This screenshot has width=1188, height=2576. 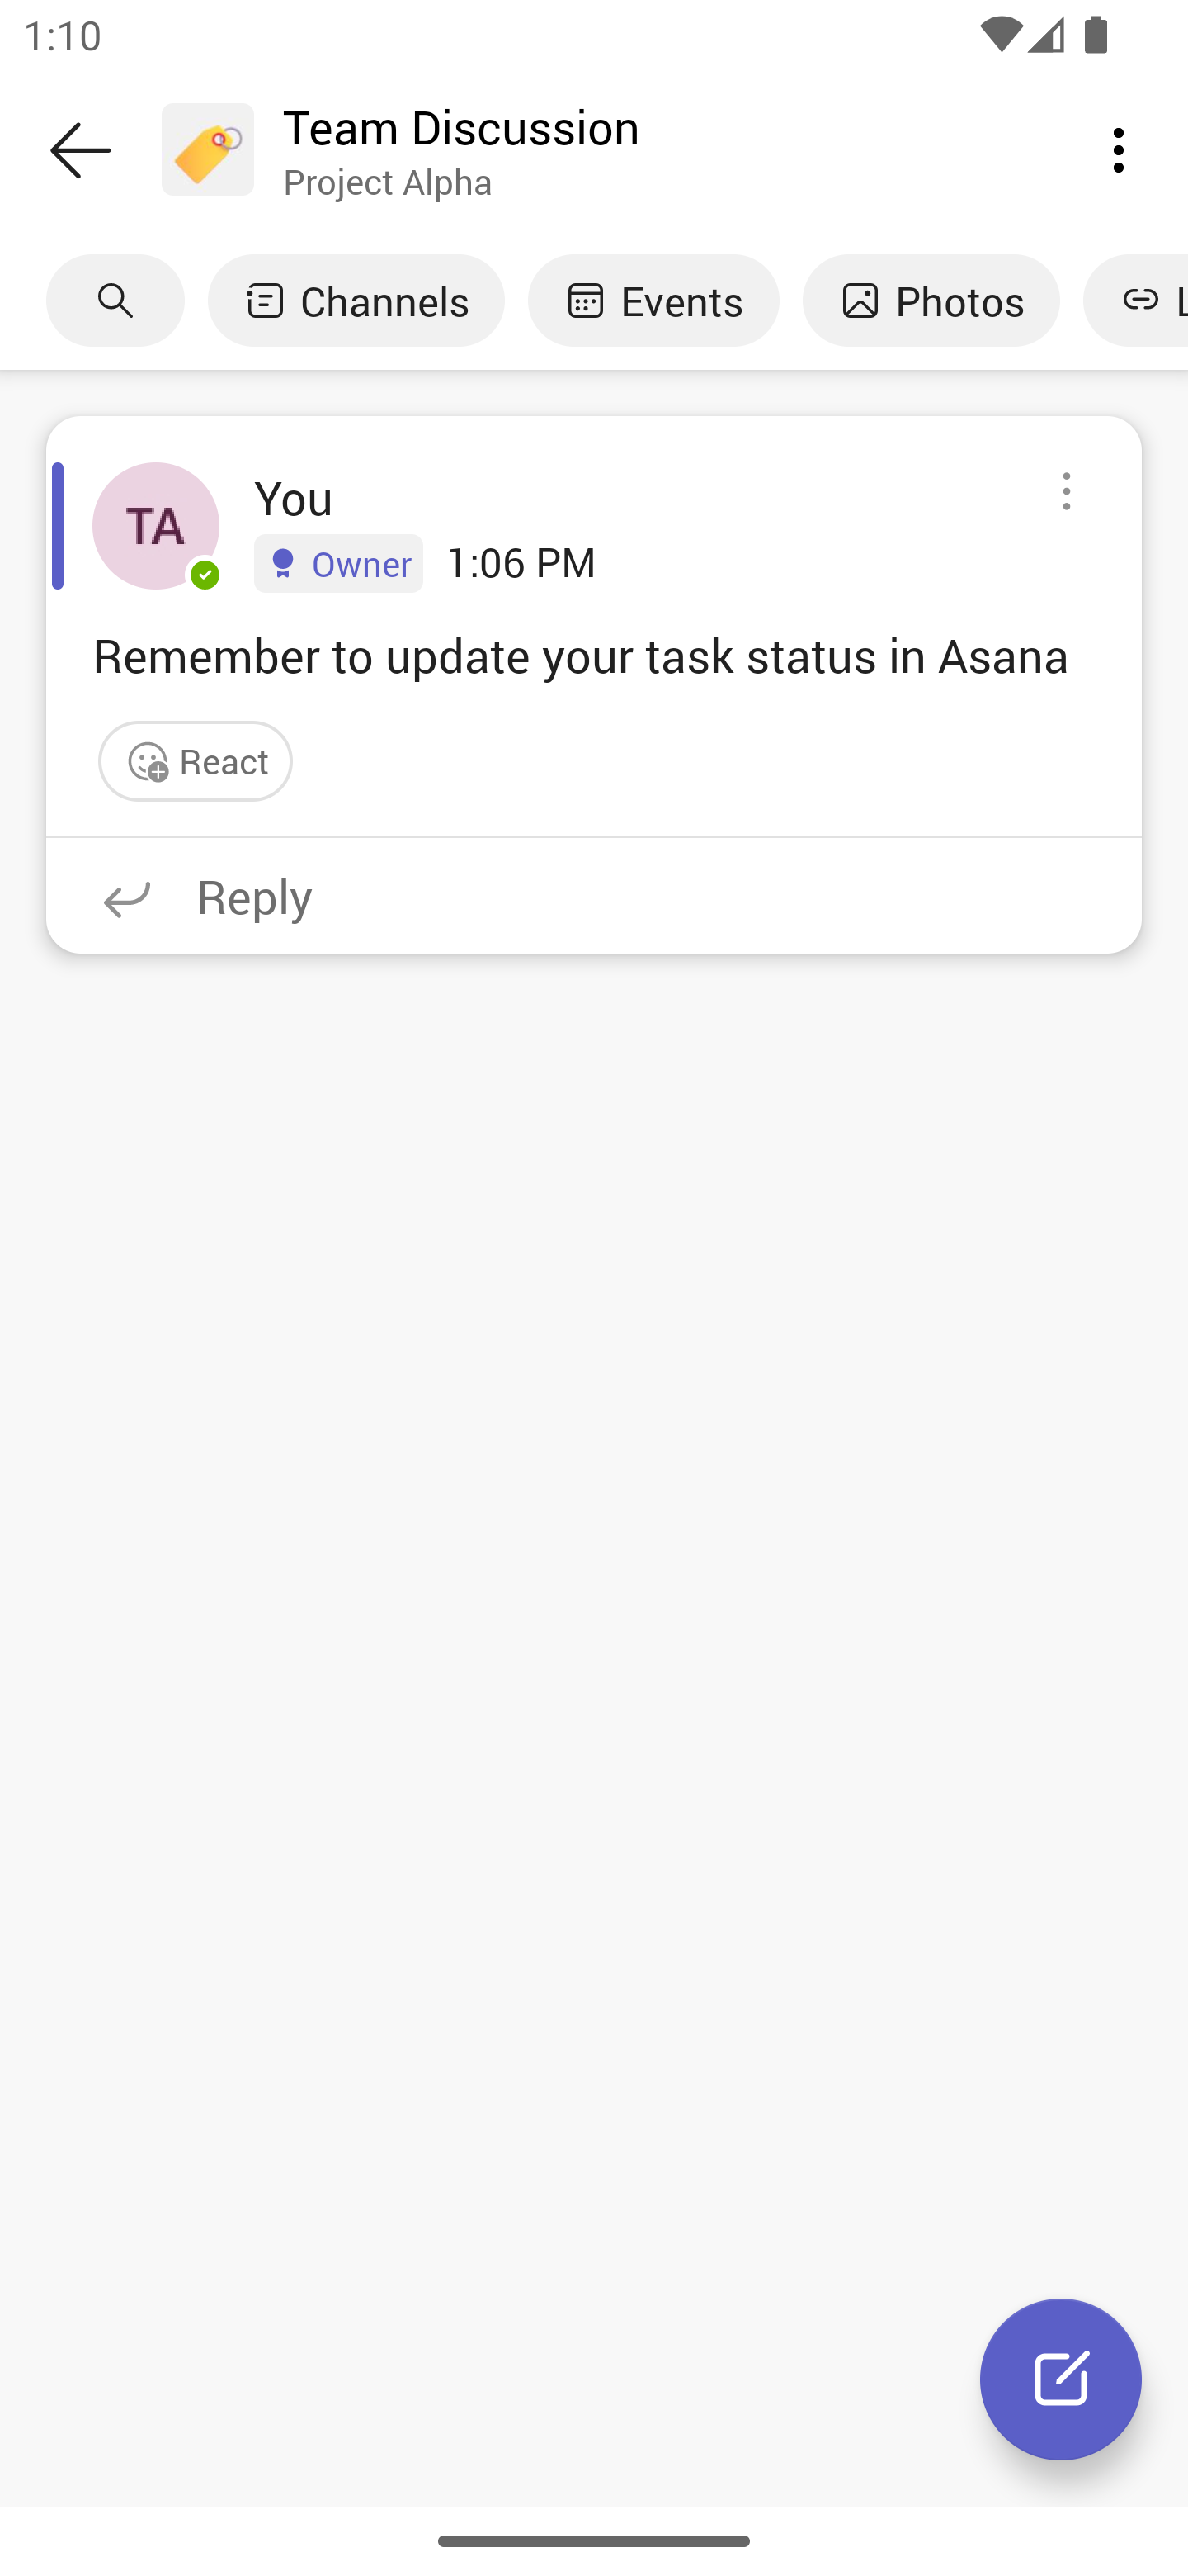 What do you see at coordinates (115, 301) in the screenshot?
I see `Search tab, 1 of 6` at bounding box center [115, 301].